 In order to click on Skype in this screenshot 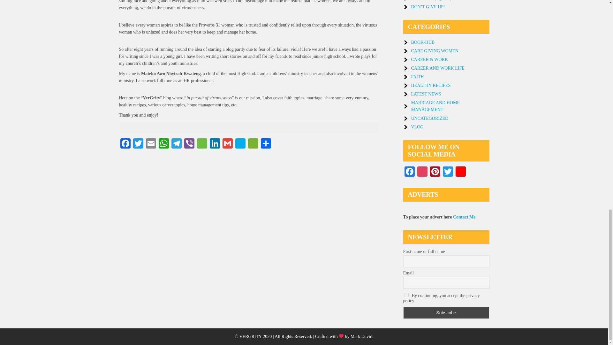, I will do `click(240, 144)`.